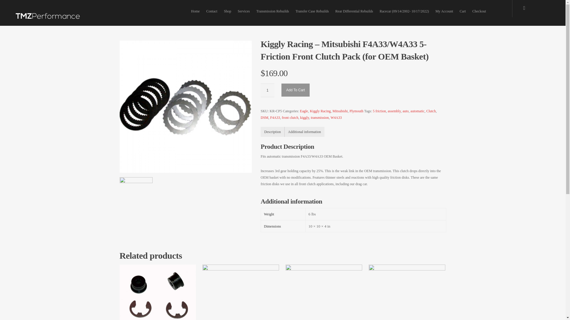 This screenshot has width=570, height=320. What do you see at coordinates (267, 90) in the screenshot?
I see `Qty` at bounding box center [267, 90].